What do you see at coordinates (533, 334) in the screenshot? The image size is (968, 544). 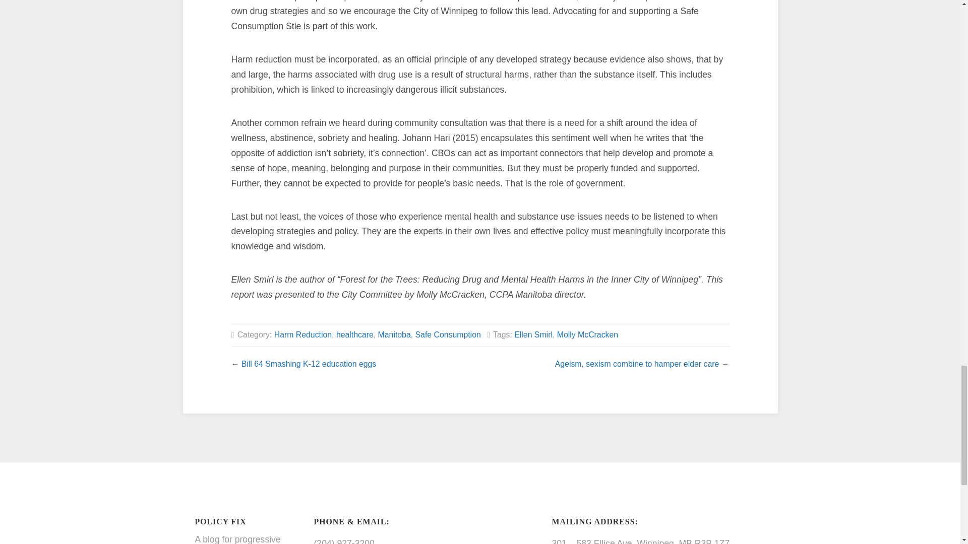 I see `Ellen Smirl` at bounding box center [533, 334].